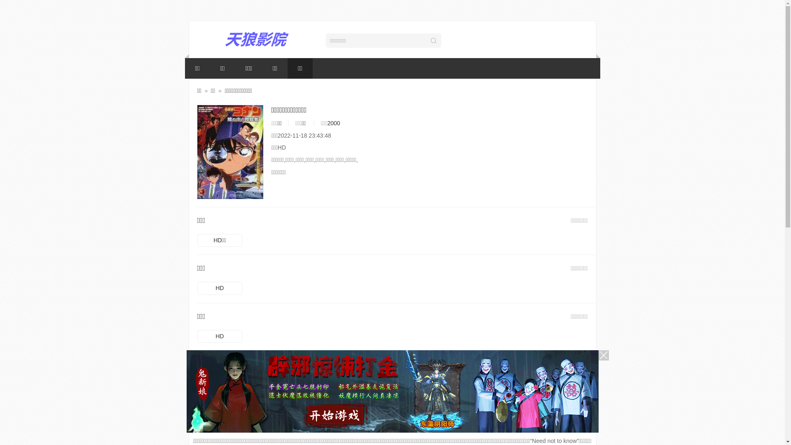  Describe the element at coordinates (334, 123) in the screenshot. I see `2000` at that location.